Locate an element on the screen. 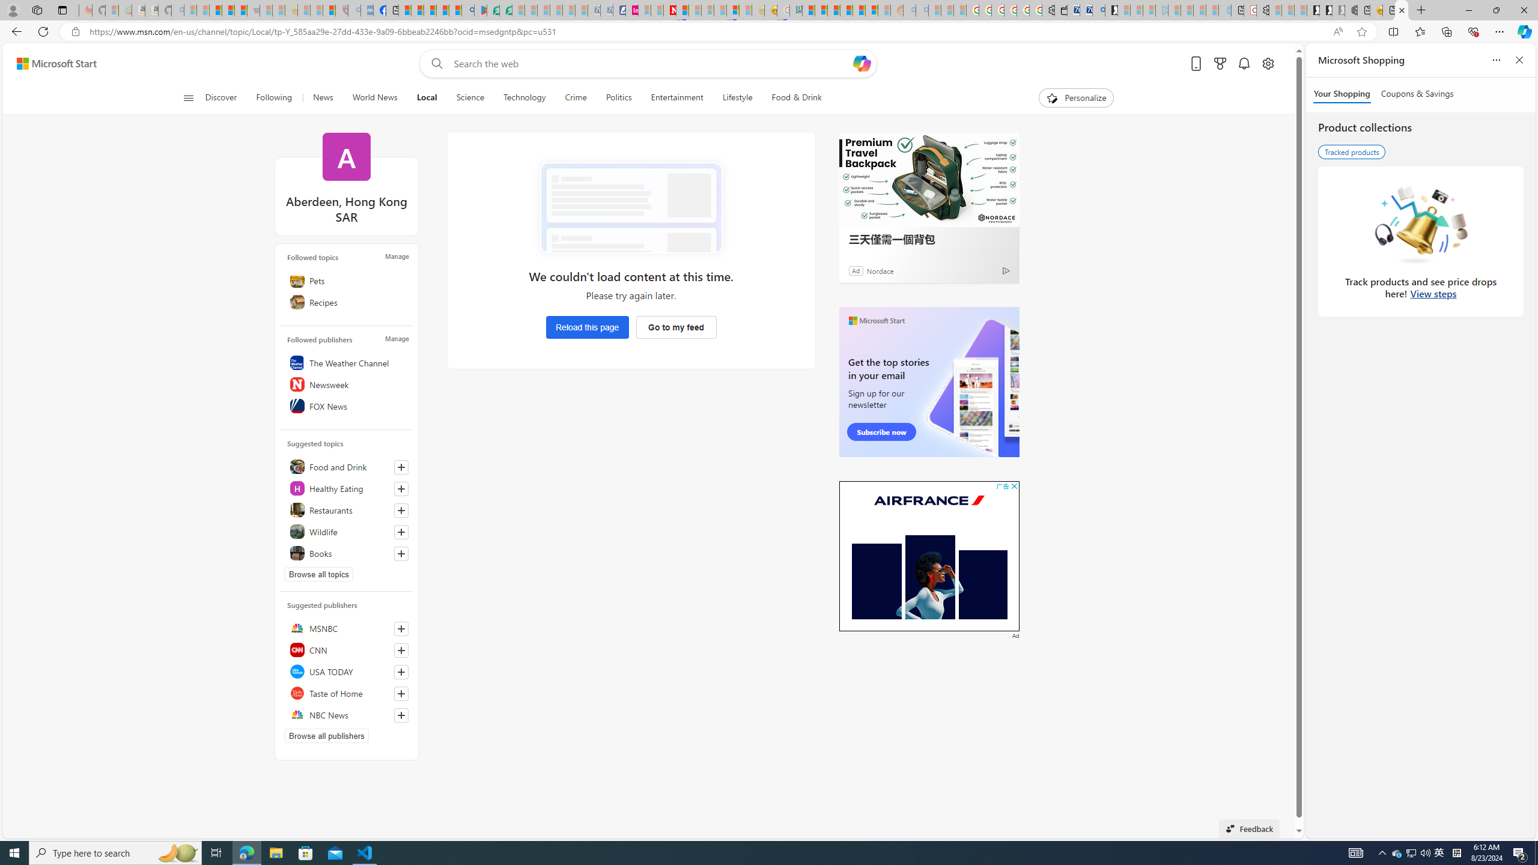 The width and height of the screenshot is (1538, 865). Microsoft account | Privacy - Sleeping is located at coordinates (1149, 10).